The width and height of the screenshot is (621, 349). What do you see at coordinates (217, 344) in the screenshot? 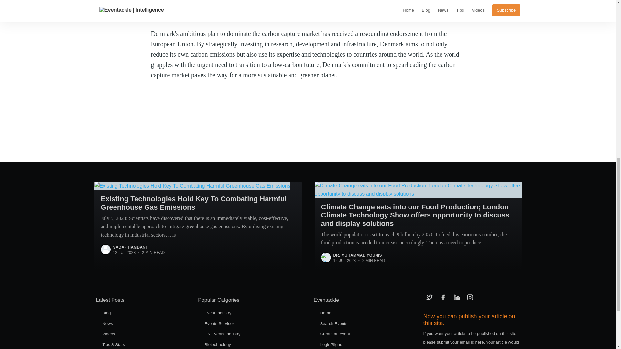
I see `Biotechnology` at bounding box center [217, 344].